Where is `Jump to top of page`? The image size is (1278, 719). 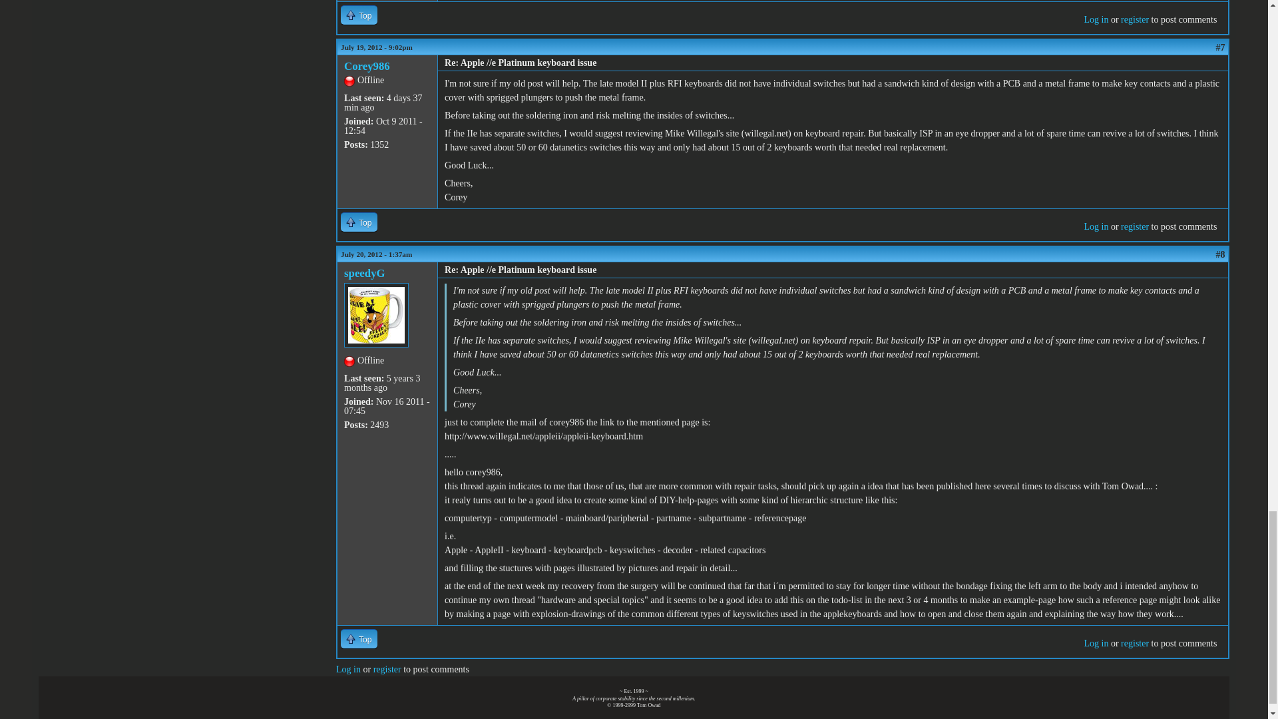 Jump to top of page is located at coordinates (359, 221).